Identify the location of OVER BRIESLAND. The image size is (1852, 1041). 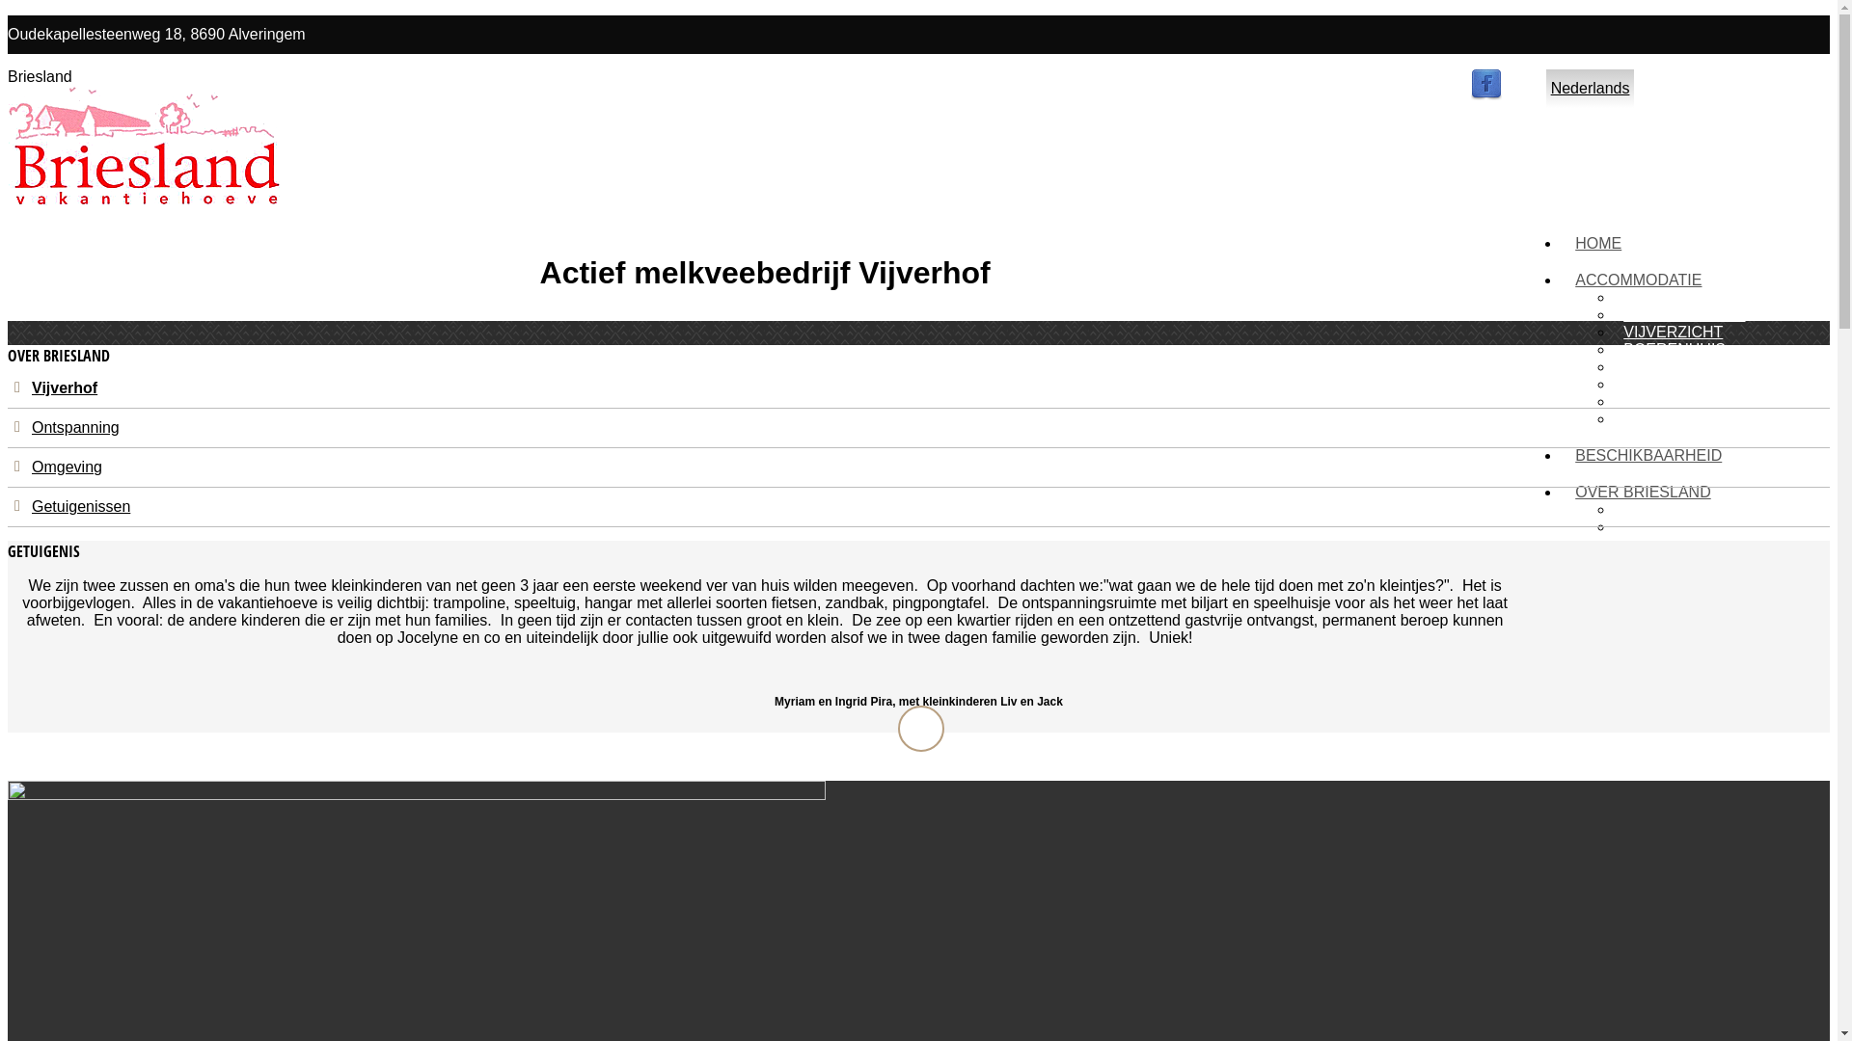
(1643, 492).